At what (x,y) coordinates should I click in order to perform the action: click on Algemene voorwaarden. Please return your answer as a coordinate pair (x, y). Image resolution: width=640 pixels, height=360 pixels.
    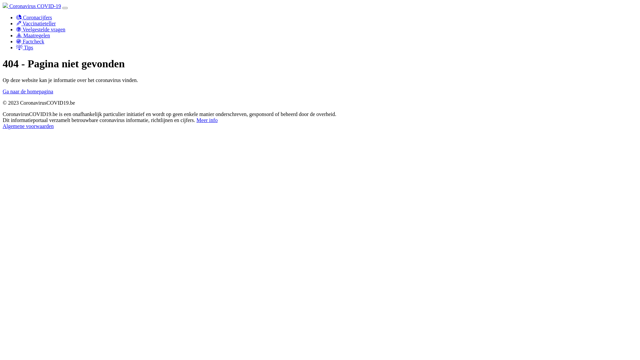
    Looking at the image, I should click on (28, 126).